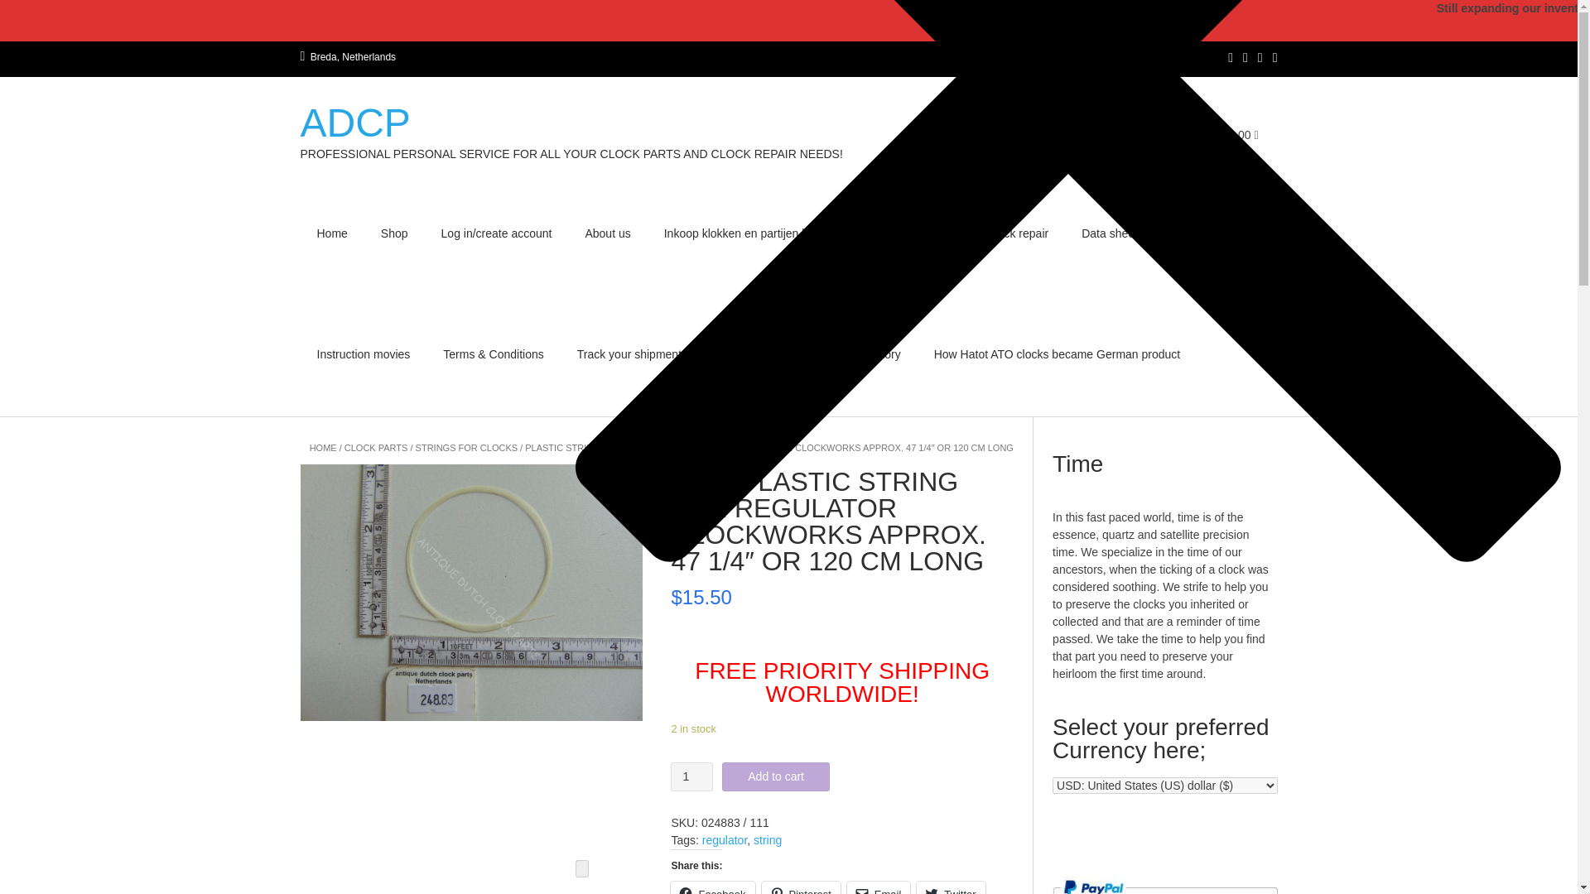  Describe the element at coordinates (376, 447) in the screenshot. I see `CLOCK PARTS` at that location.